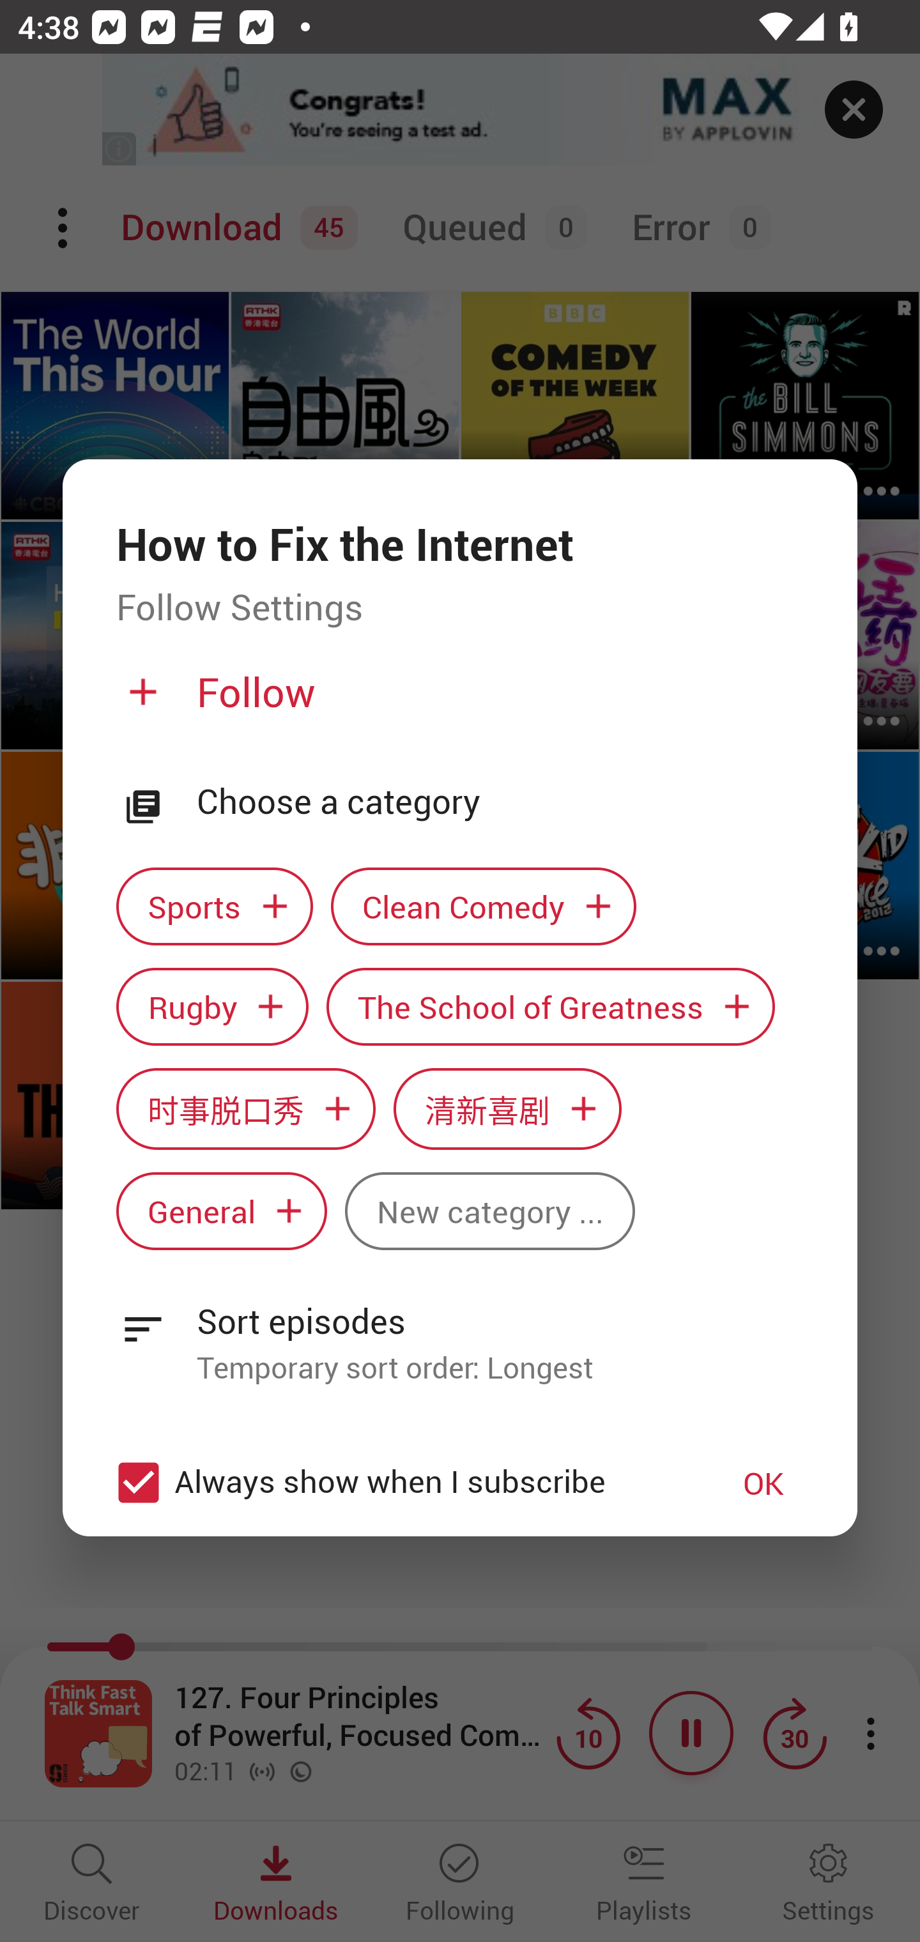 This screenshot has height=1942, width=920. What do you see at coordinates (763, 1482) in the screenshot?
I see `OK` at bounding box center [763, 1482].